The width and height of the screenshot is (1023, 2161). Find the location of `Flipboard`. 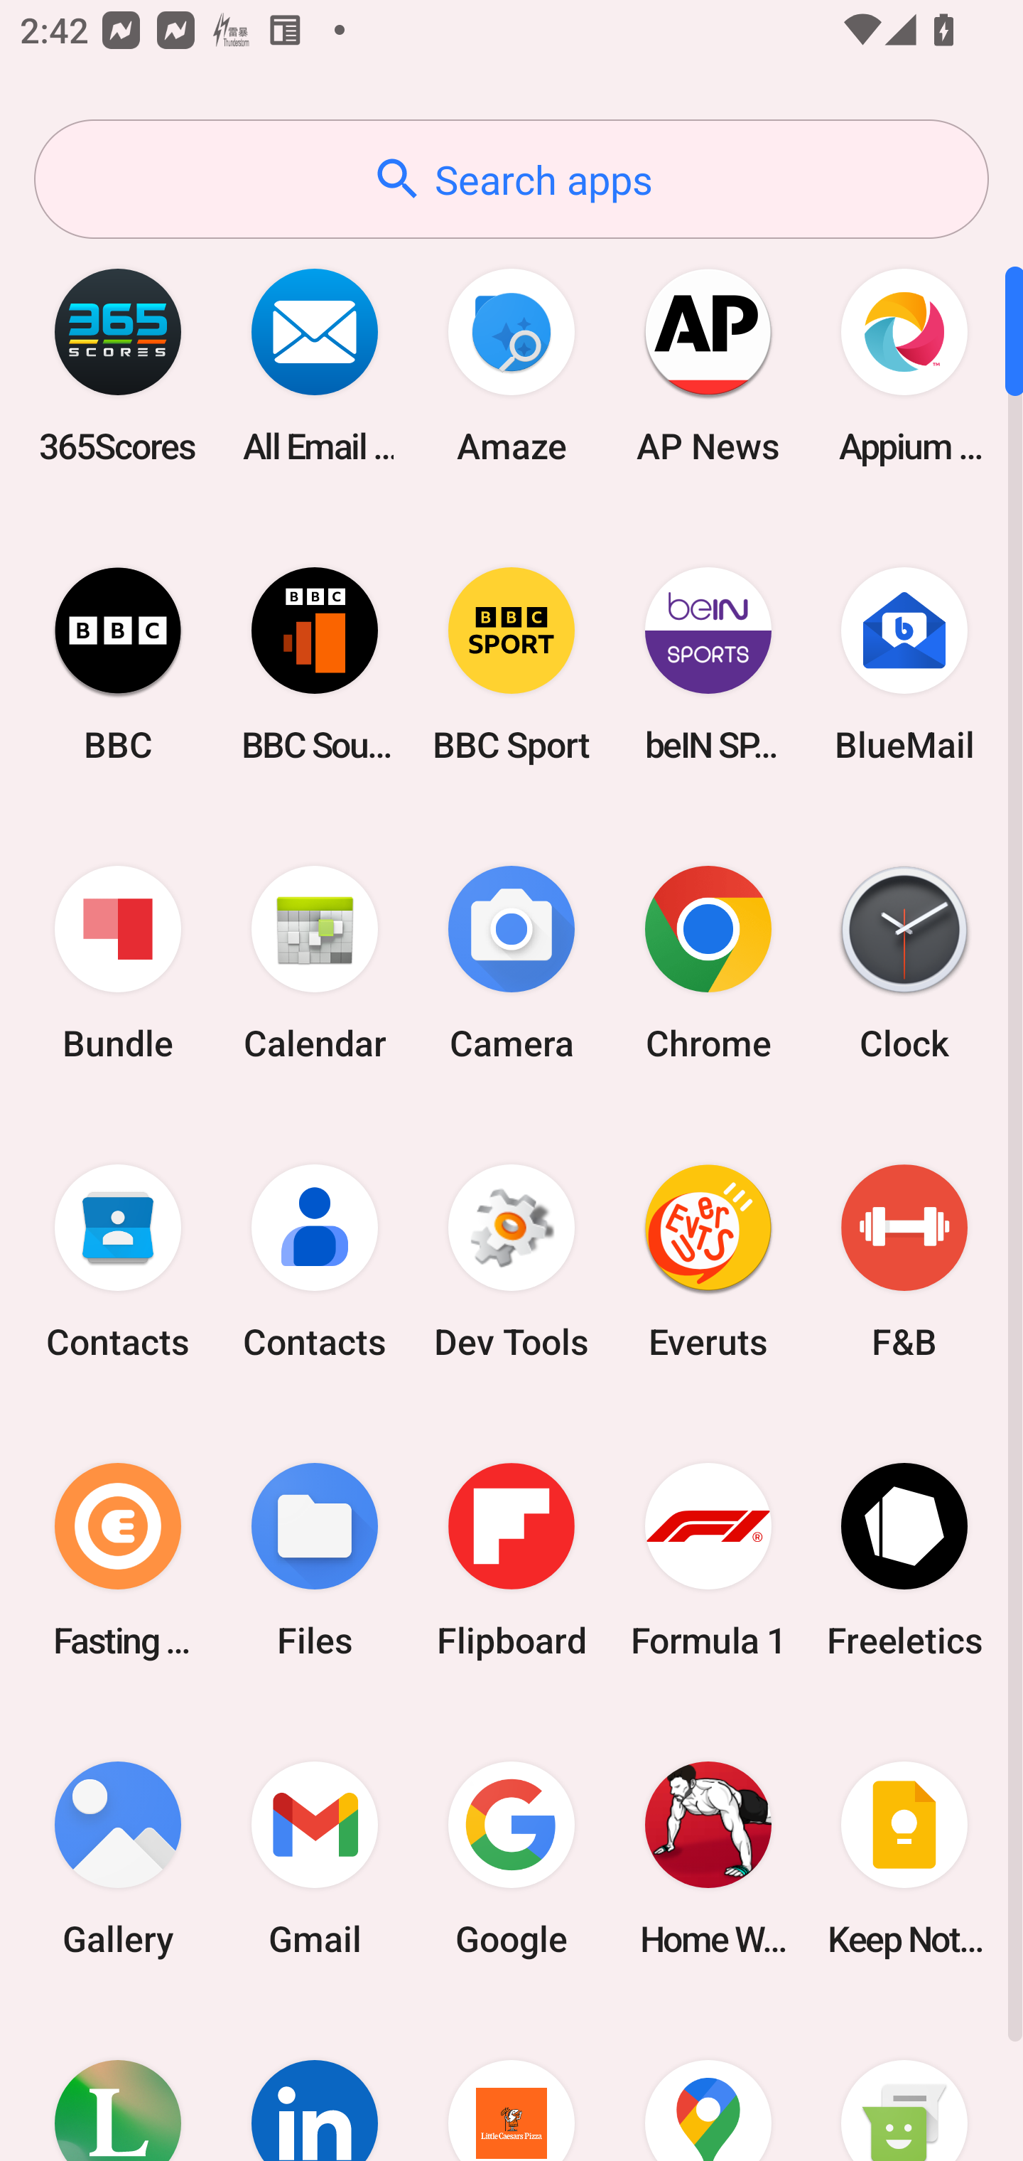

Flipboard is located at coordinates (511, 1560).